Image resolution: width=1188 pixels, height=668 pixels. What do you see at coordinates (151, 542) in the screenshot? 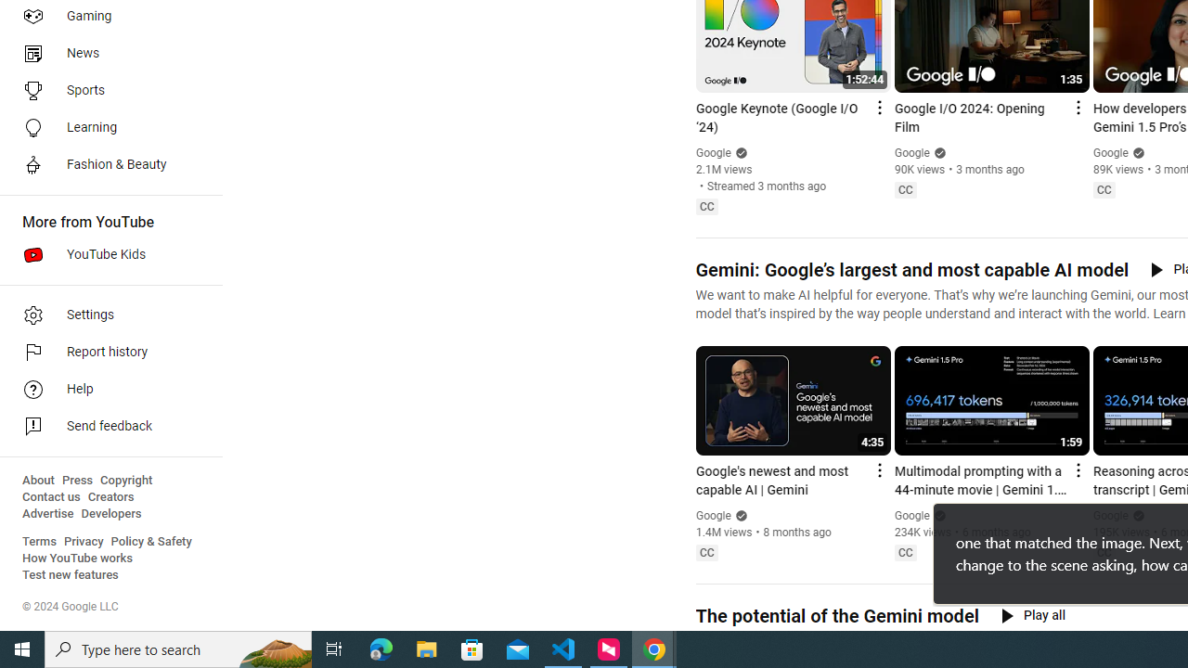
I see `Policy & Safety` at bounding box center [151, 542].